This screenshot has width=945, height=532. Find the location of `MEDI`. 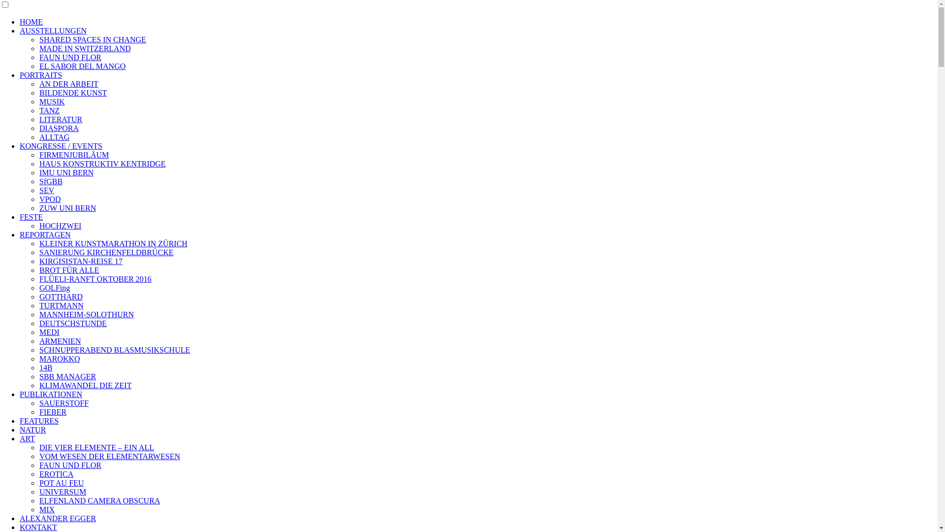

MEDI is located at coordinates (49, 332).